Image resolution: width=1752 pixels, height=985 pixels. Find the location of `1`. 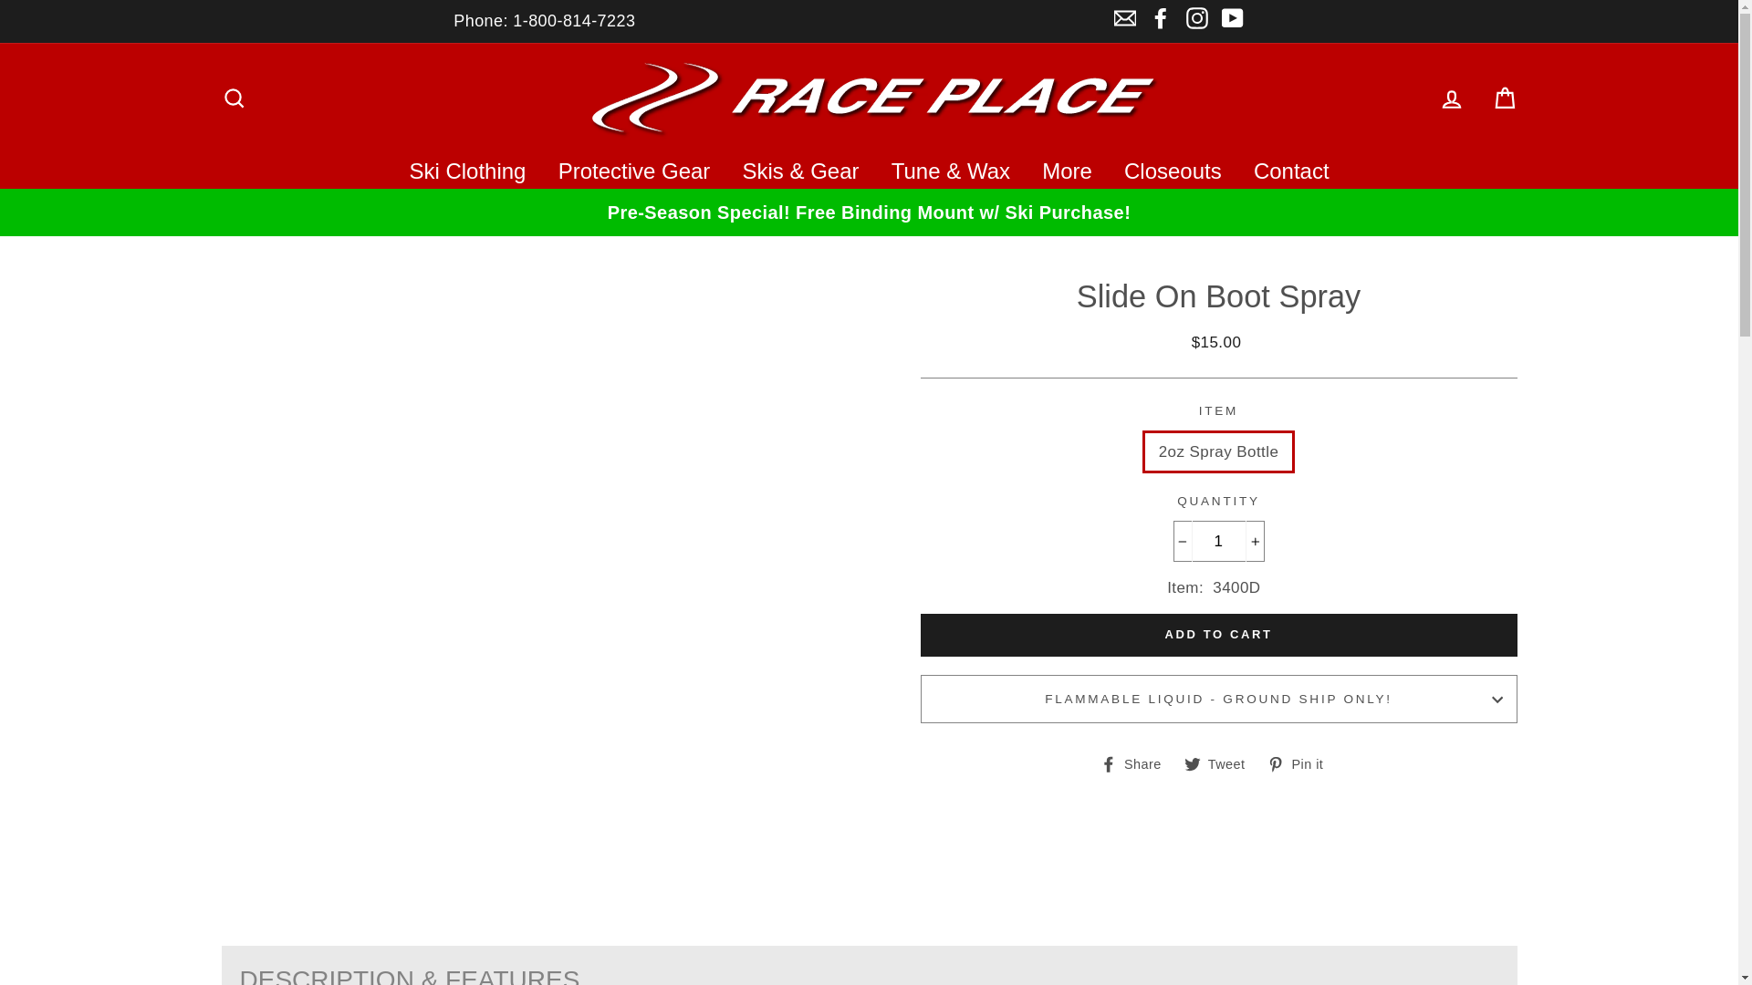

1 is located at coordinates (1219, 541).